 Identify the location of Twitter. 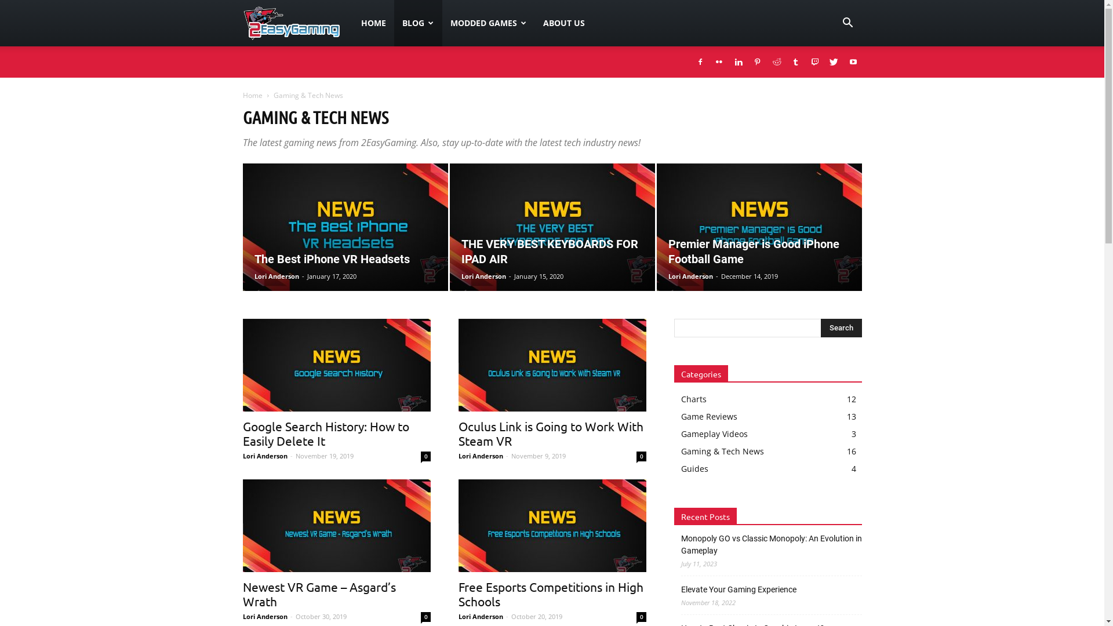
(834, 62).